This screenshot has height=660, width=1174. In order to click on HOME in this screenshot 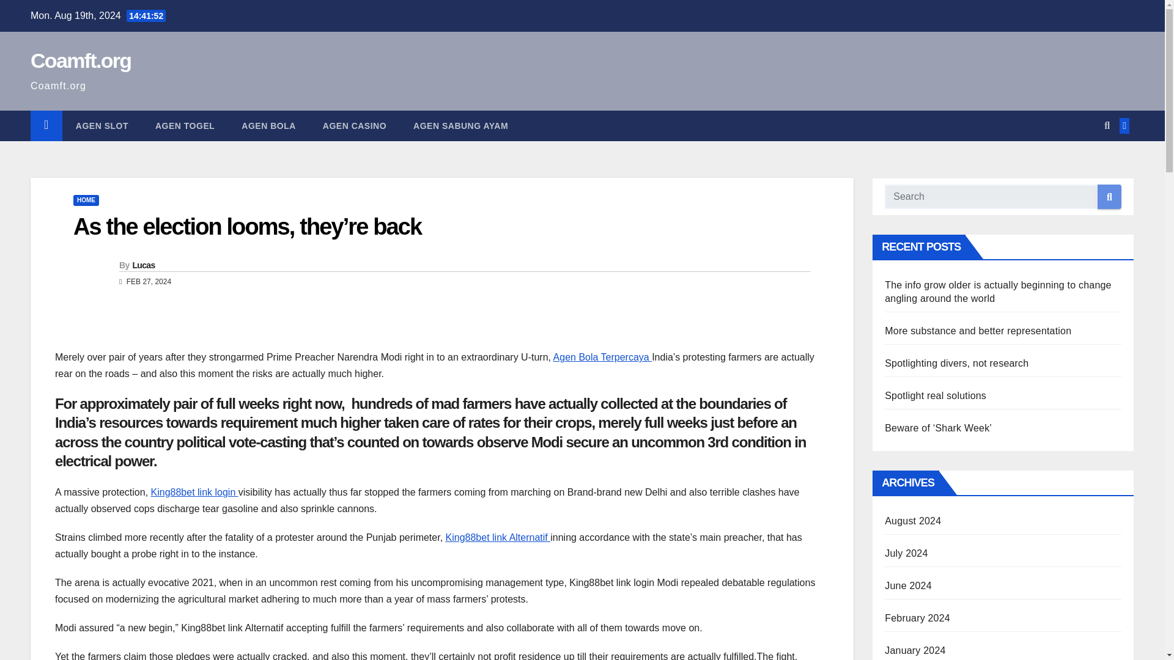, I will do `click(86, 200)`.